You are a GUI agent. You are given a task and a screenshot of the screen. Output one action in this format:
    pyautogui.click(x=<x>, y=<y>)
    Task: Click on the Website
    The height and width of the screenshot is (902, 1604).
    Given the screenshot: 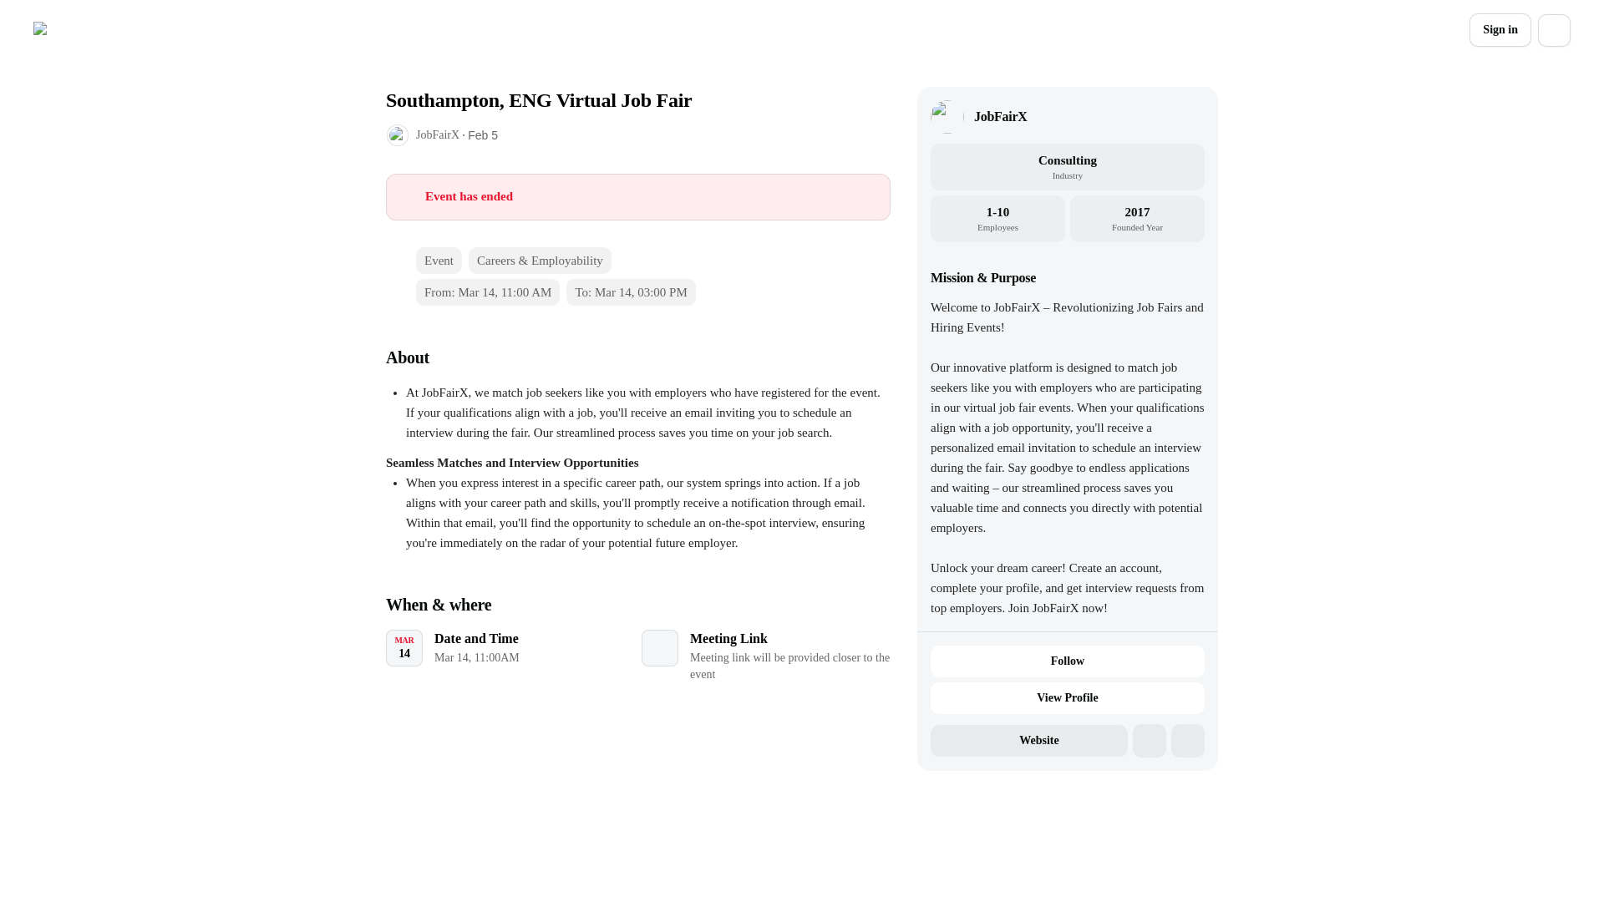 What is the action you would take?
    pyautogui.click(x=1028, y=741)
    